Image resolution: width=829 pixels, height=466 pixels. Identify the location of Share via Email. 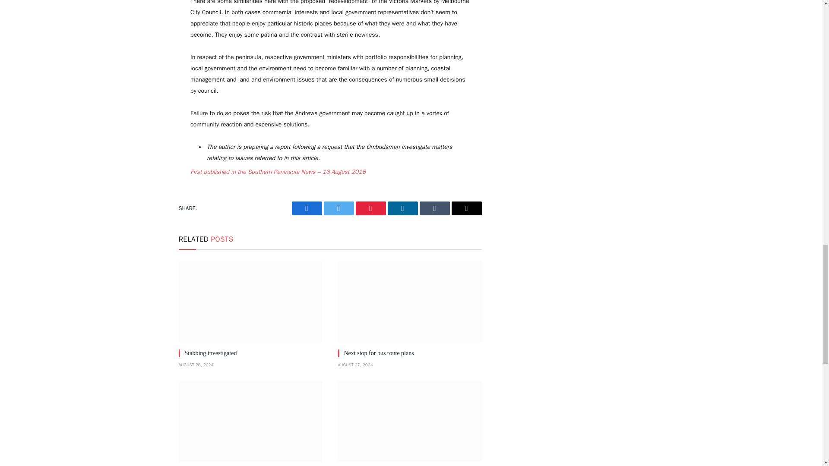
(466, 208).